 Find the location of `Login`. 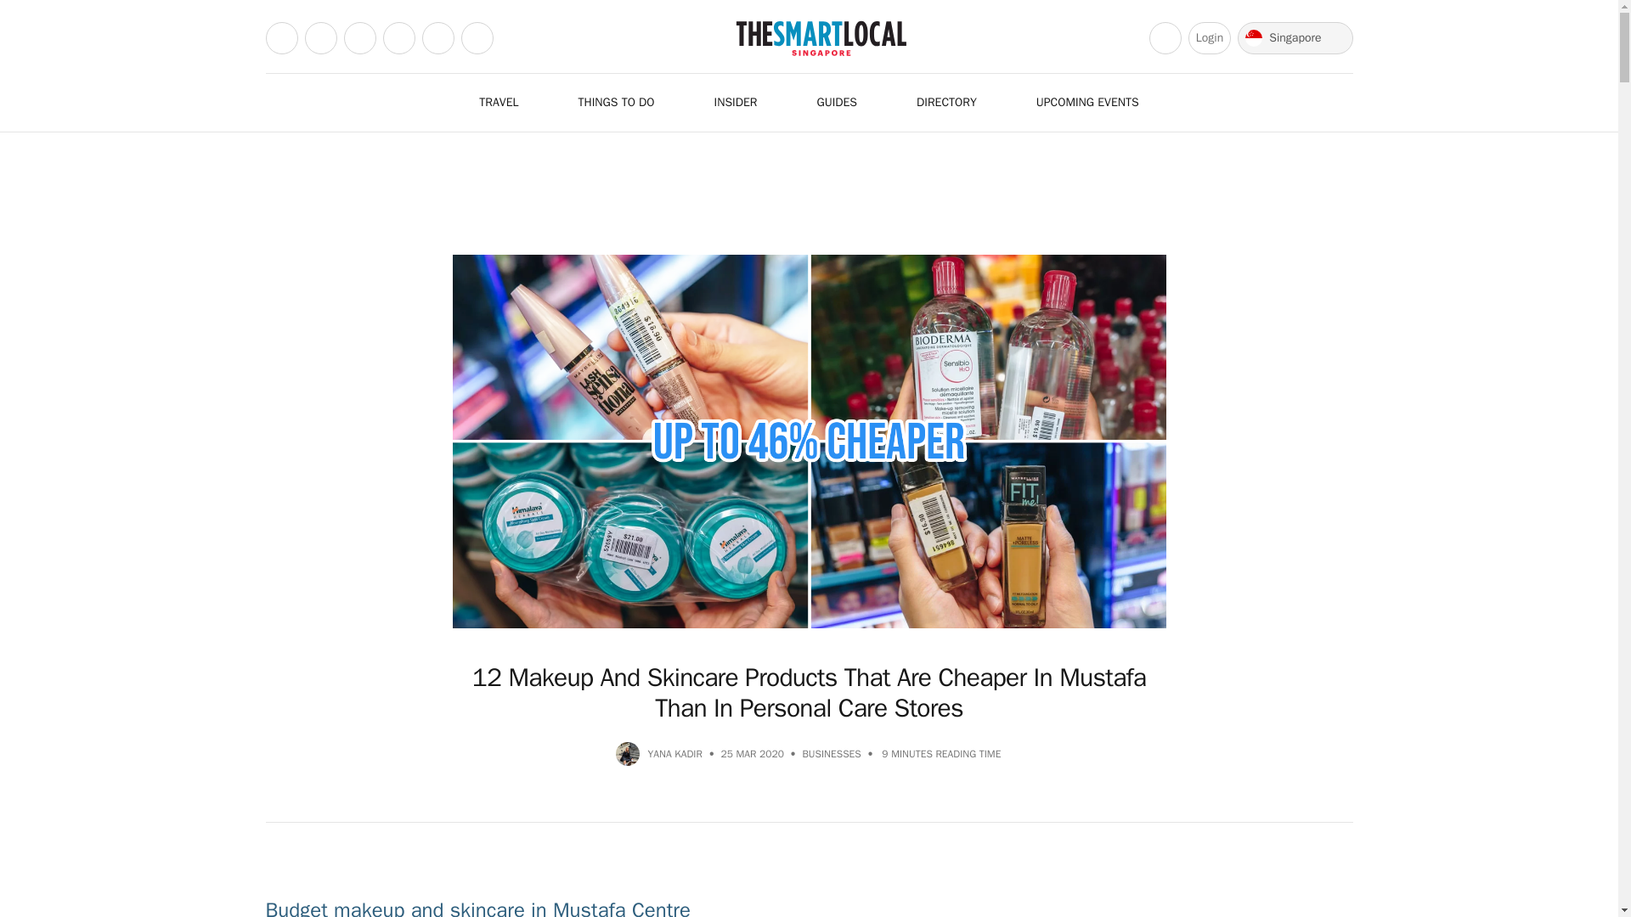

Login is located at coordinates (1210, 37).